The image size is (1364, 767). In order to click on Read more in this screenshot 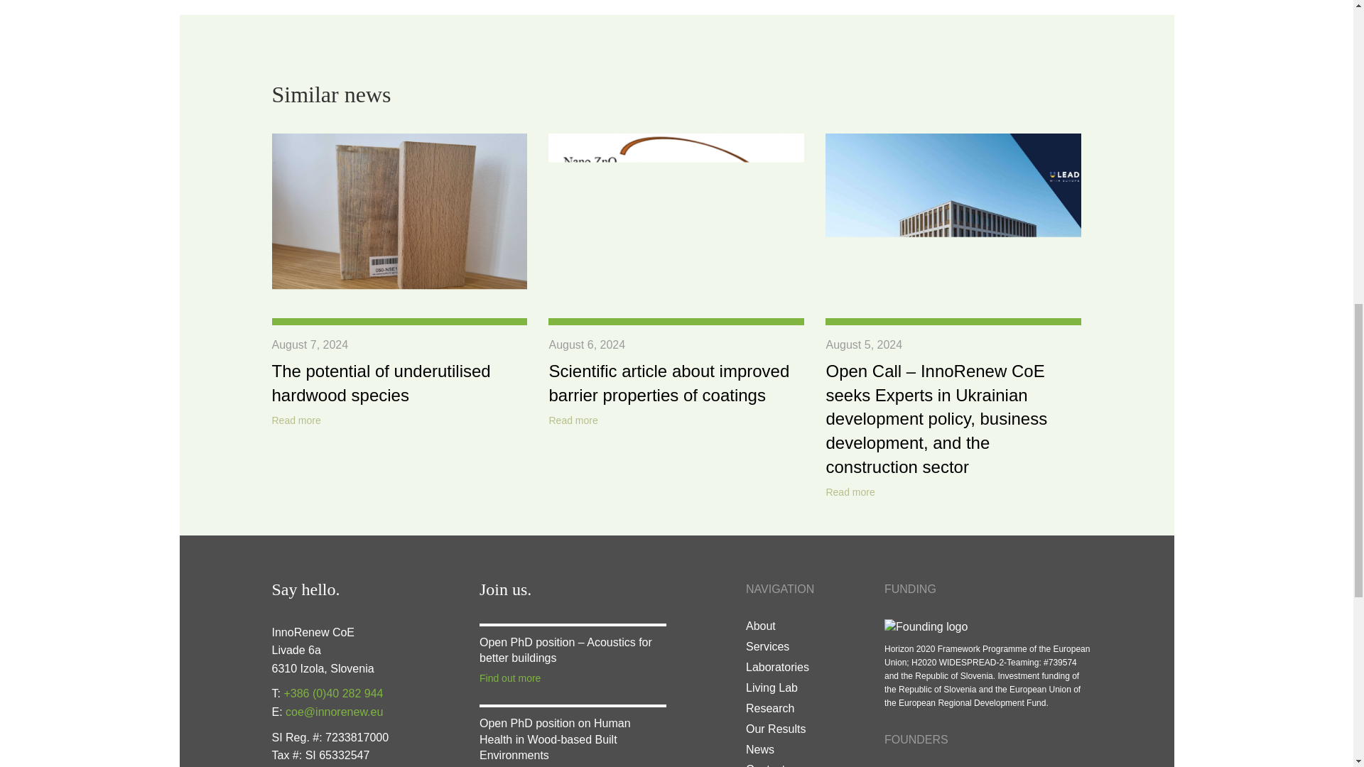, I will do `click(850, 493)`.